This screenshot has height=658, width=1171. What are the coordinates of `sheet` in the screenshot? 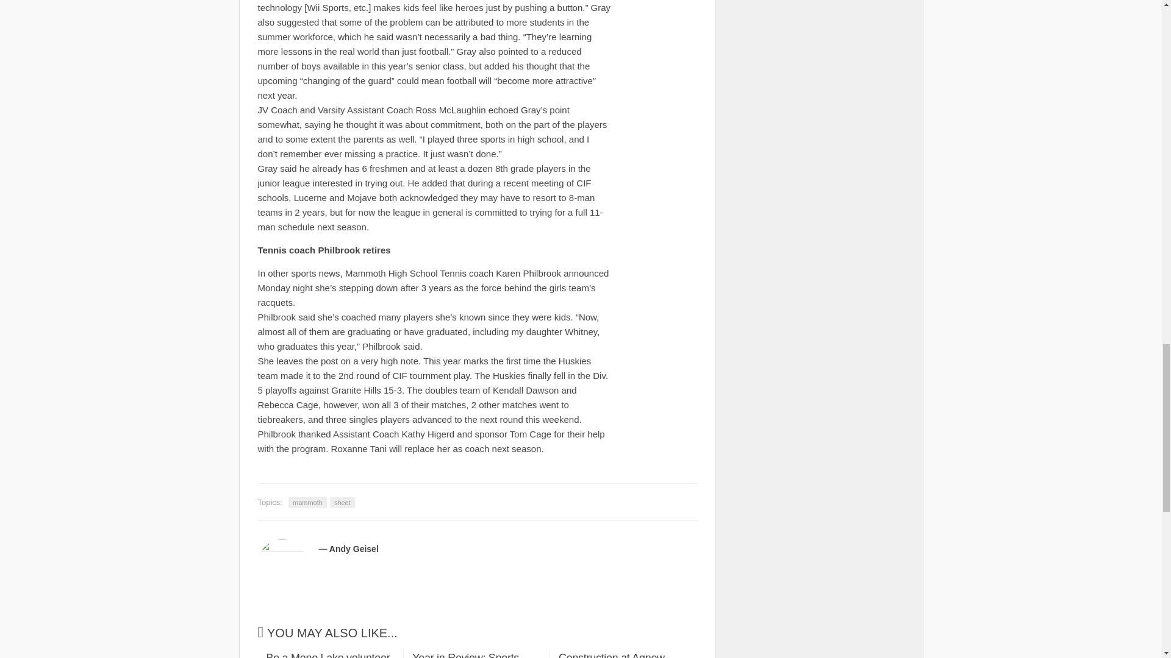 It's located at (623, 654).